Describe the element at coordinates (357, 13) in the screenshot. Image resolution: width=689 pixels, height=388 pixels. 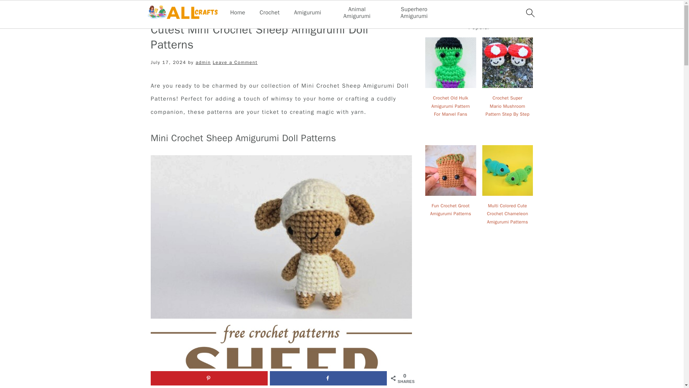
I see `Animal Amigurumi` at that location.